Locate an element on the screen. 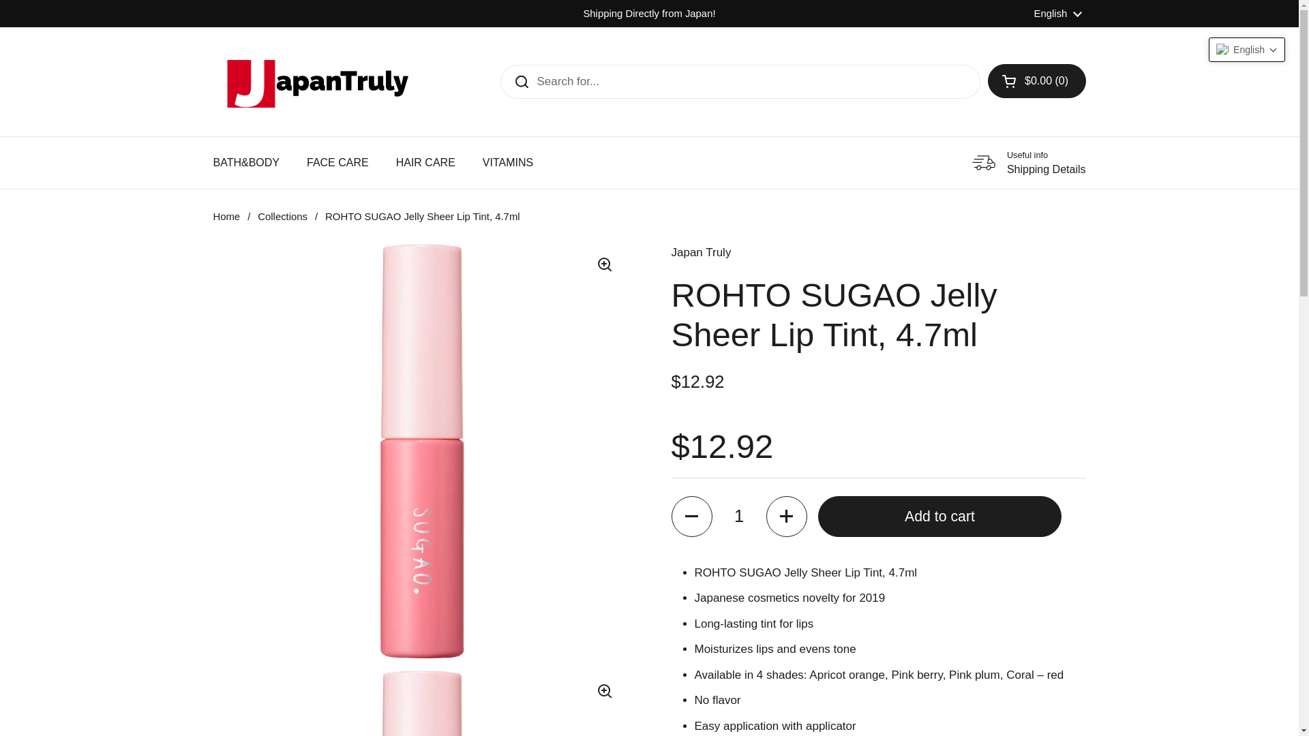 This screenshot has height=736, width=1309. FACE CARE is located at coordinates (1058, 14).